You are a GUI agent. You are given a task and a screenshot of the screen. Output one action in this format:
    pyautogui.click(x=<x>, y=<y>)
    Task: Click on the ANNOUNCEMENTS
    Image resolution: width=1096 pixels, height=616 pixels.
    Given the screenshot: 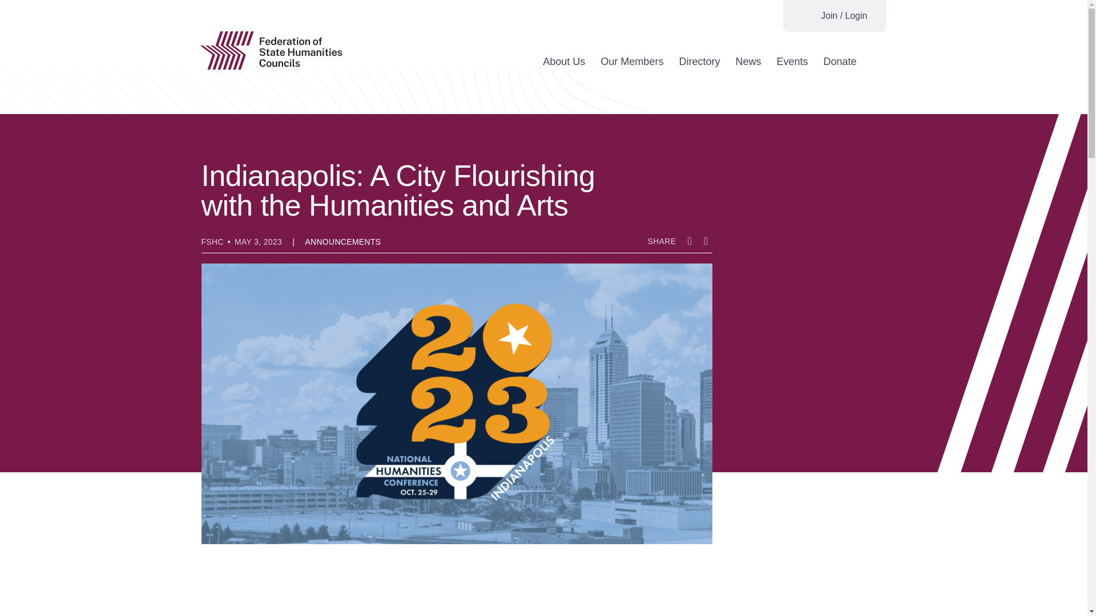 What is the action you would take?
    pyautogui.click(x=342, y=242)
    